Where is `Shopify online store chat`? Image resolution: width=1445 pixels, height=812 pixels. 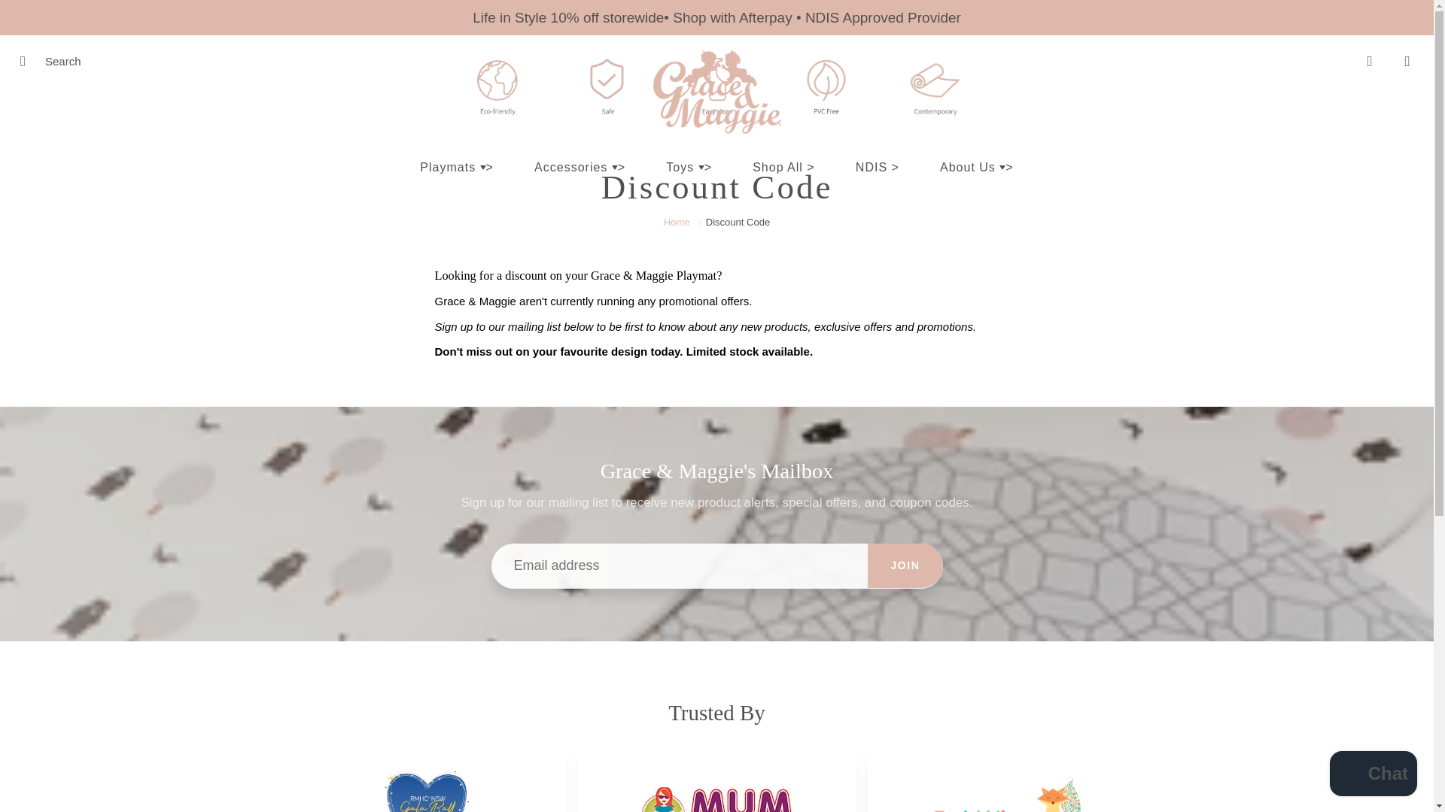
Shopify online store chat is located at coordinates (1373, 775).